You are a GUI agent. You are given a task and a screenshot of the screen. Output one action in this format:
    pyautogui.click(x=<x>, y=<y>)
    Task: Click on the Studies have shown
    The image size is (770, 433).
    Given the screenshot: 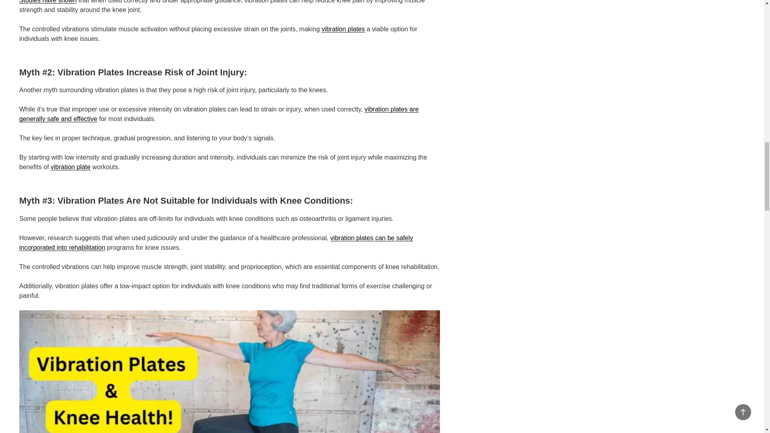 What is the action you would take?
    pyautogui.click(x=48, y=2)
    